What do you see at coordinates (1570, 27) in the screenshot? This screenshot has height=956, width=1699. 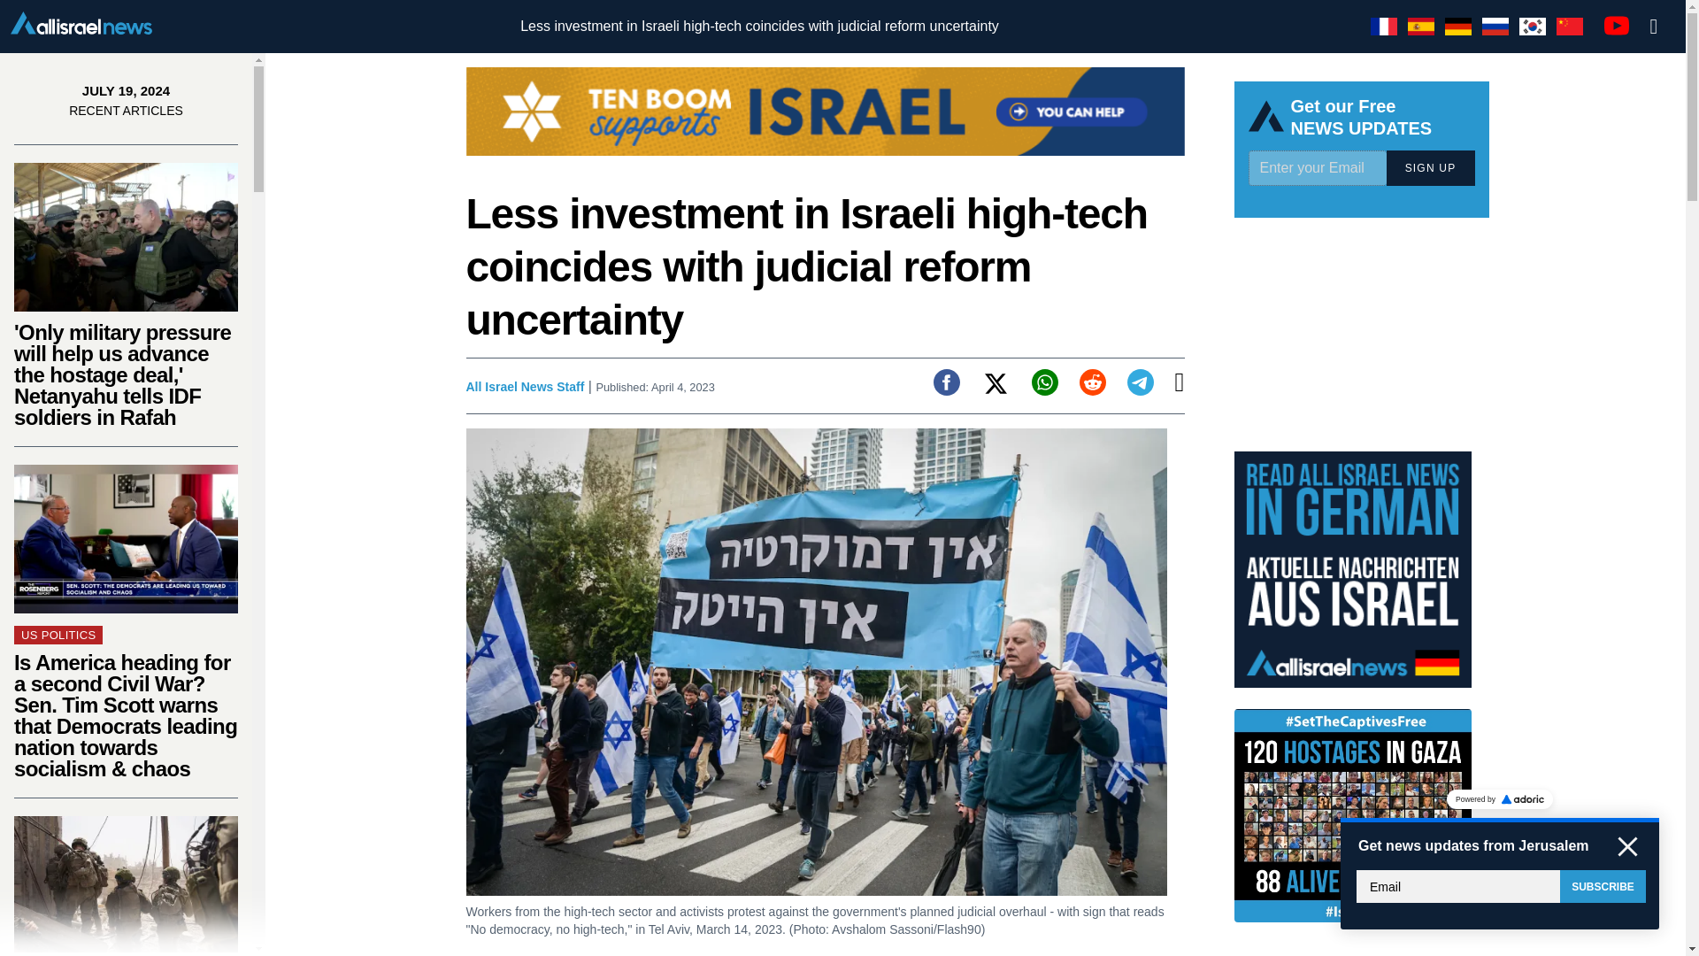 I see `Chinese` at bounding box center [1570, 27].